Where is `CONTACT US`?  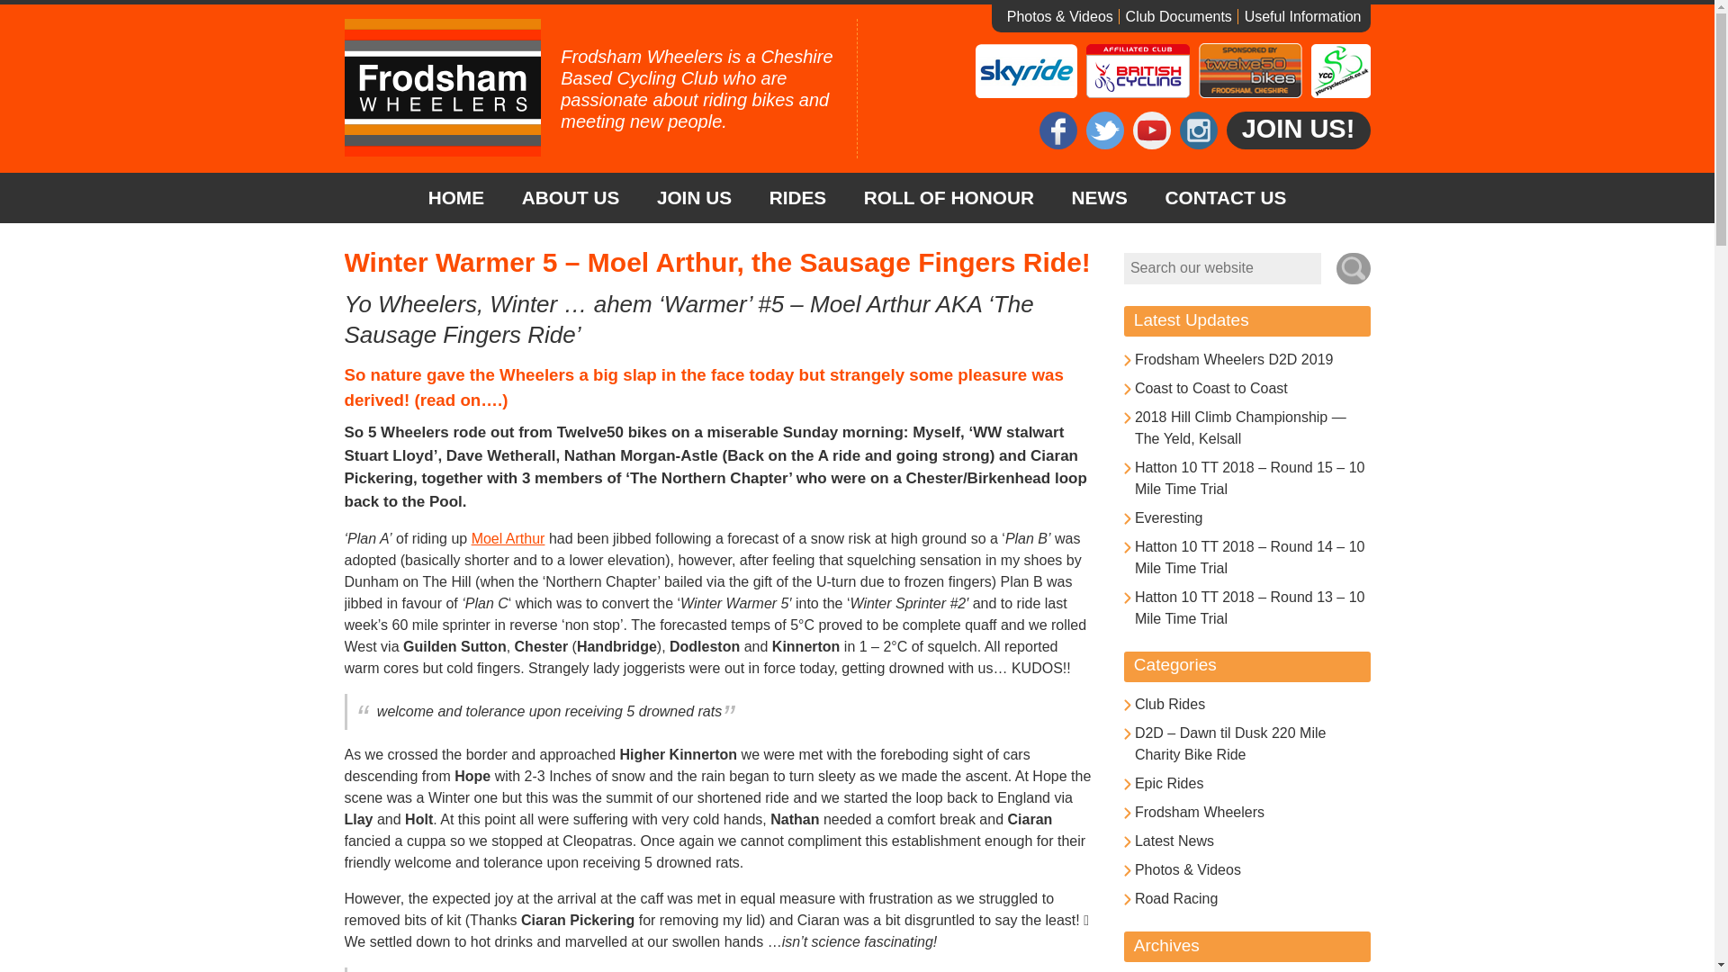 CONTACT US is located at coordinates (1226, 198).